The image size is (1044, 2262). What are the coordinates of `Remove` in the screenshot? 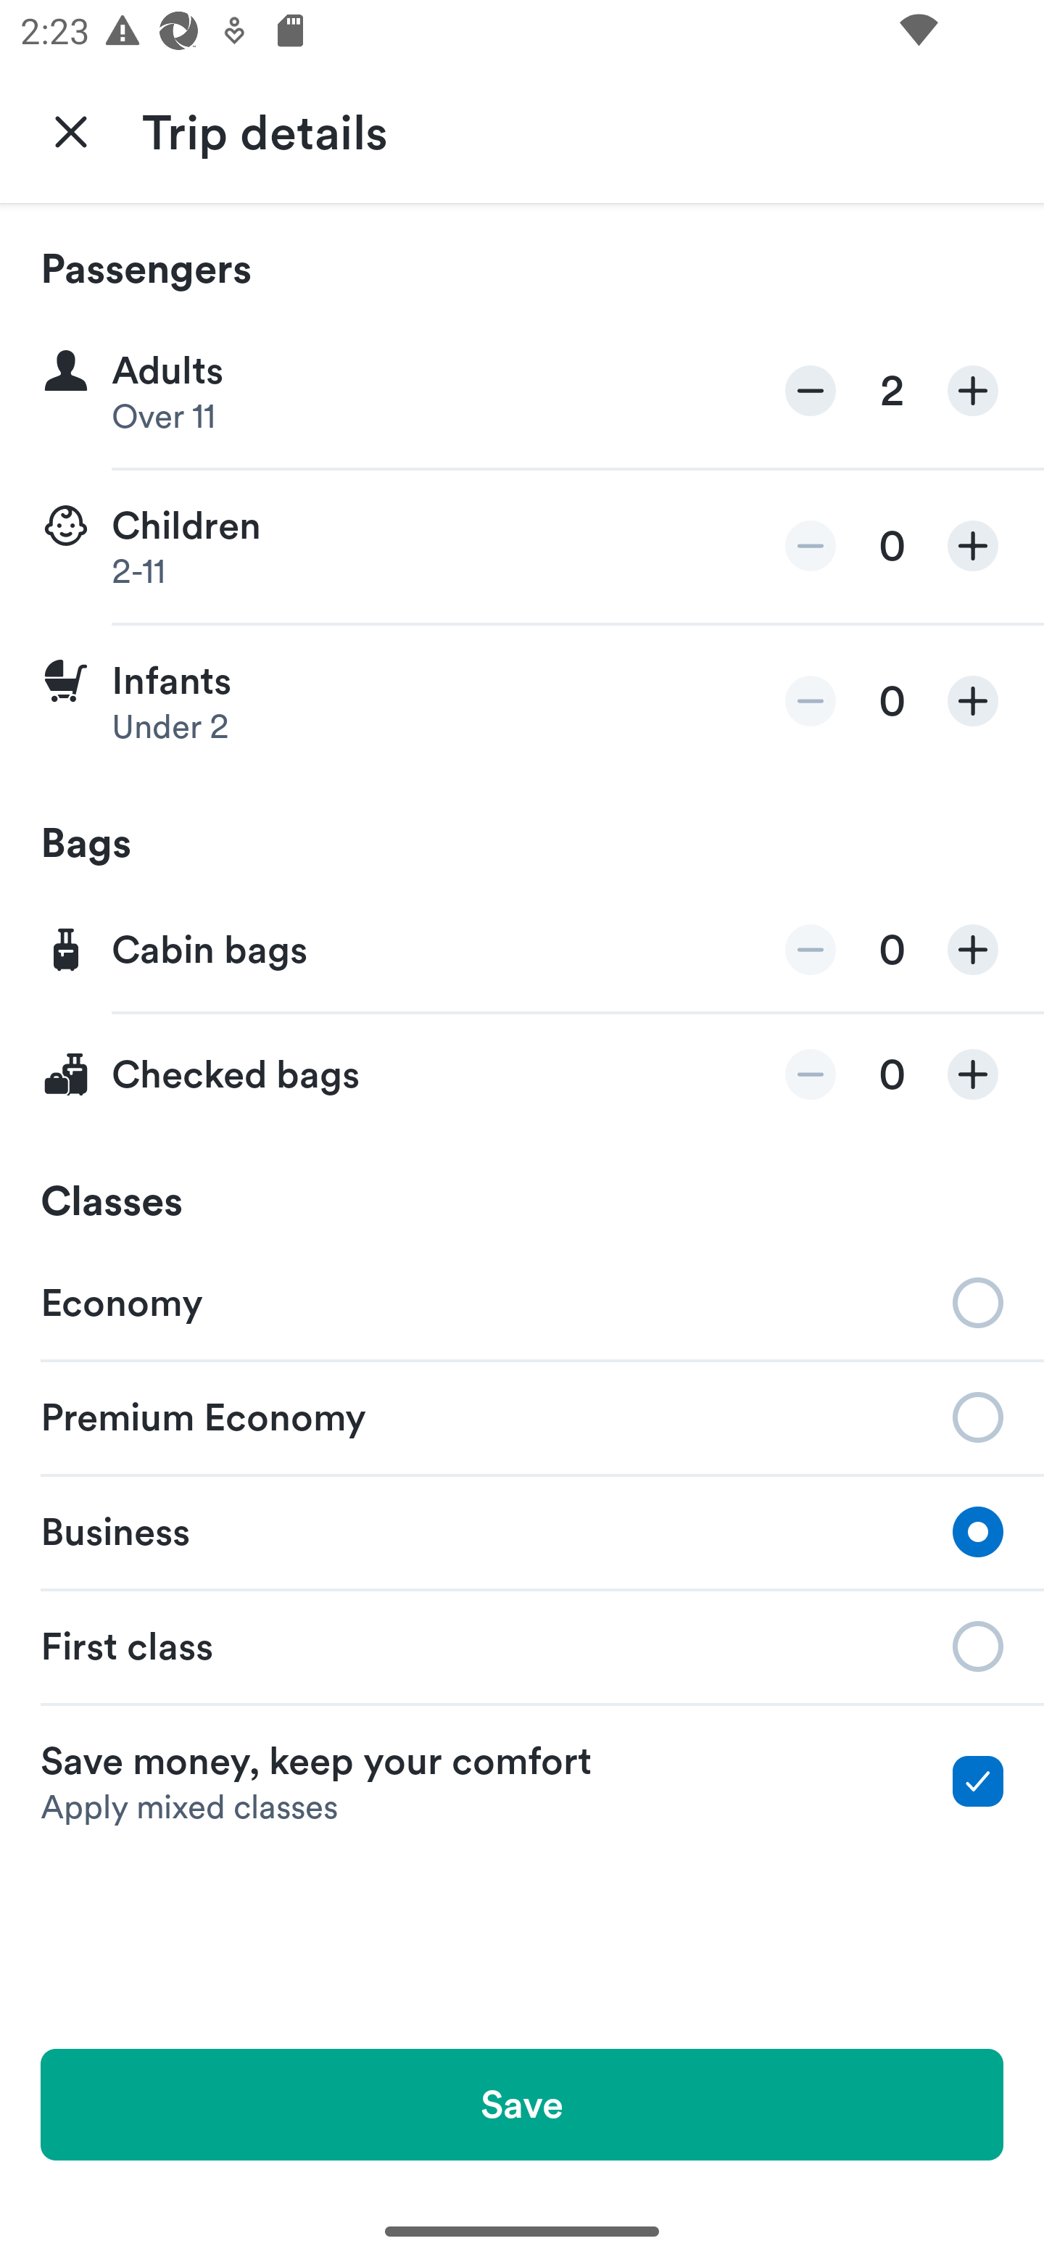 It's located at (811, 391).